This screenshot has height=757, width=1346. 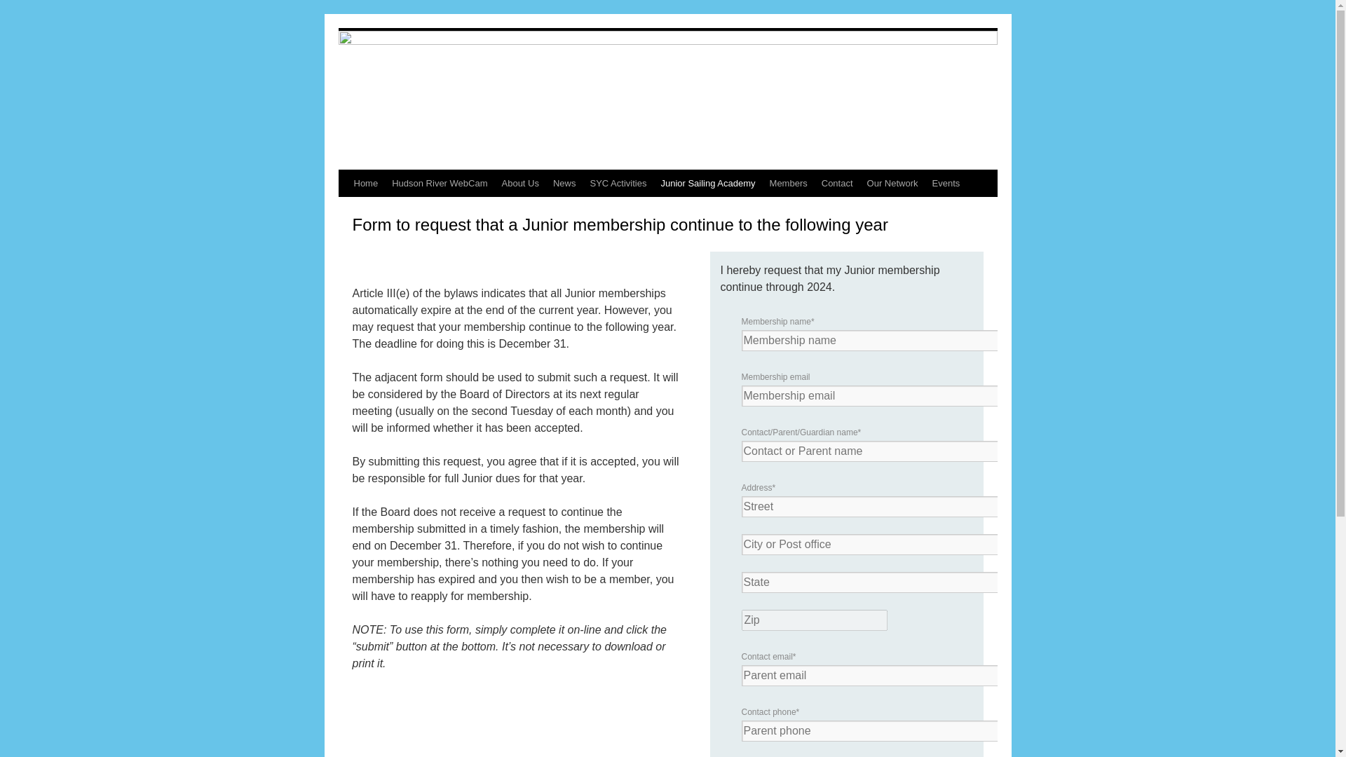 I want to click on News, so click(x=564, y=184).